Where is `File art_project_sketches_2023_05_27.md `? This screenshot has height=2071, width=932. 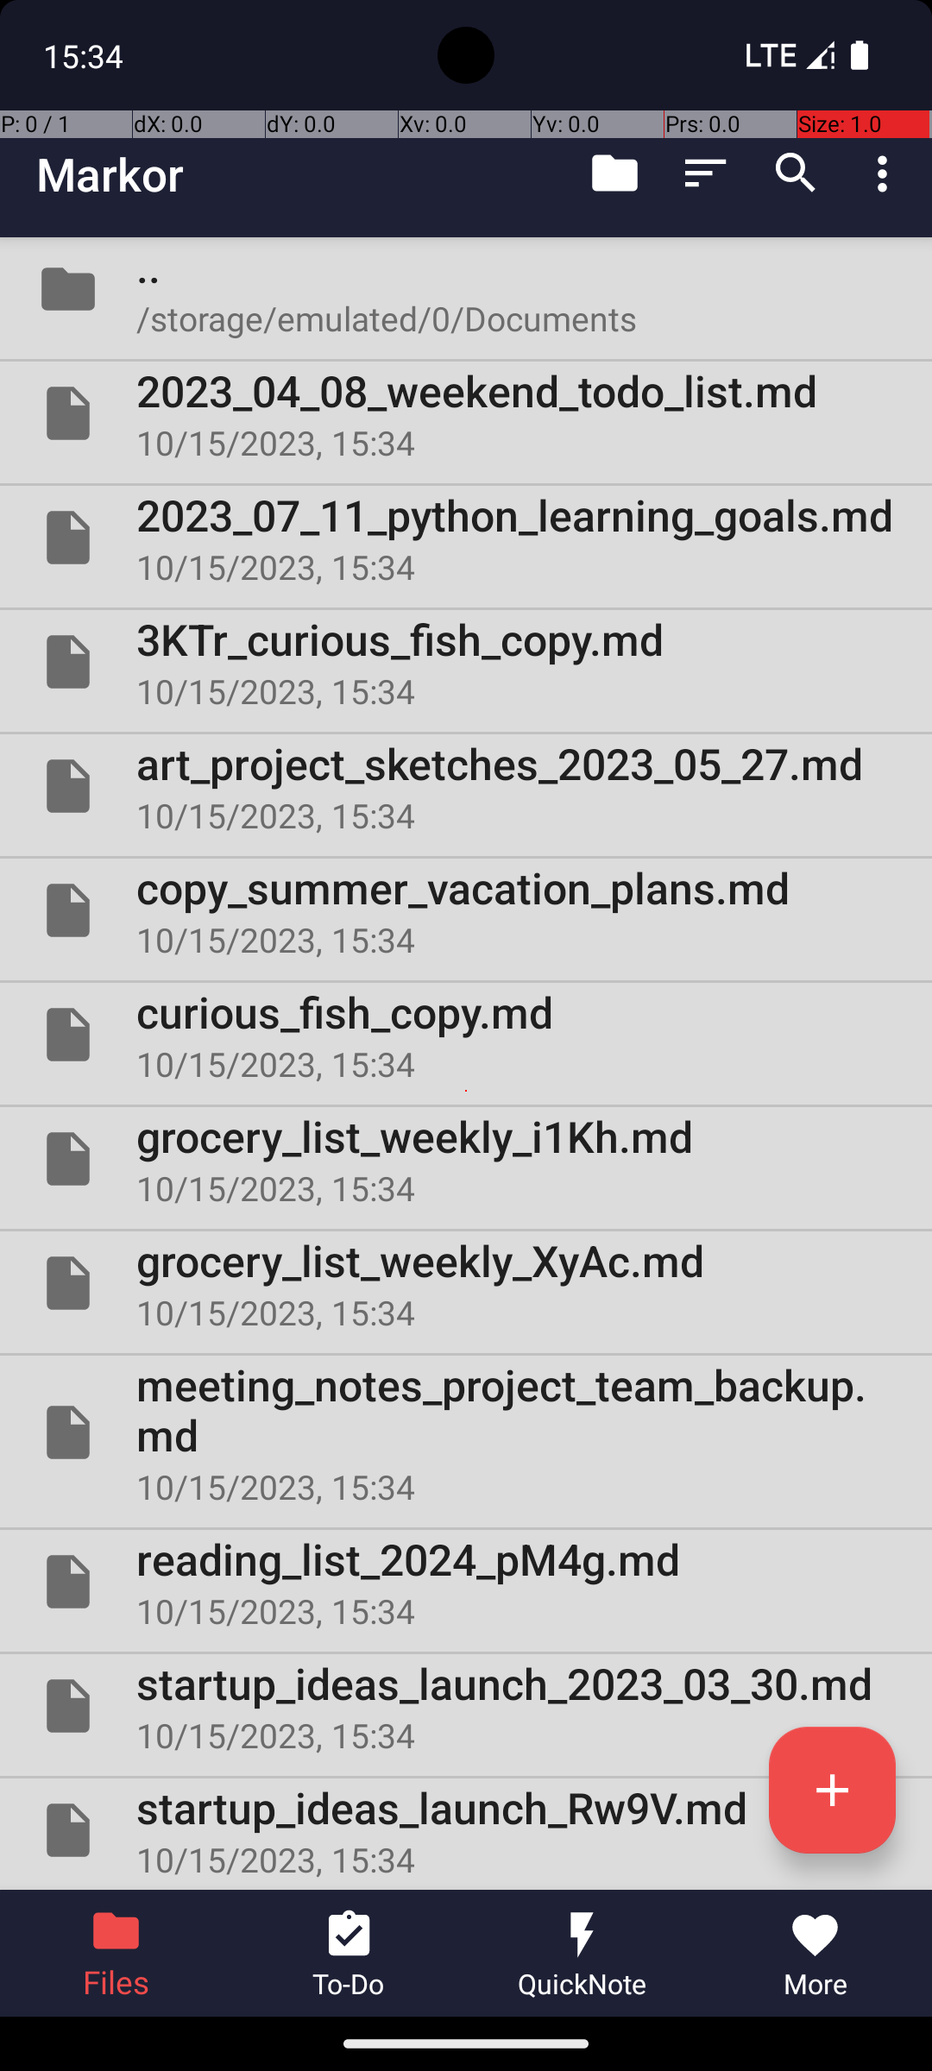
File art_project_sketches_2023_05_27.md  is located at coordinates (466, 785).